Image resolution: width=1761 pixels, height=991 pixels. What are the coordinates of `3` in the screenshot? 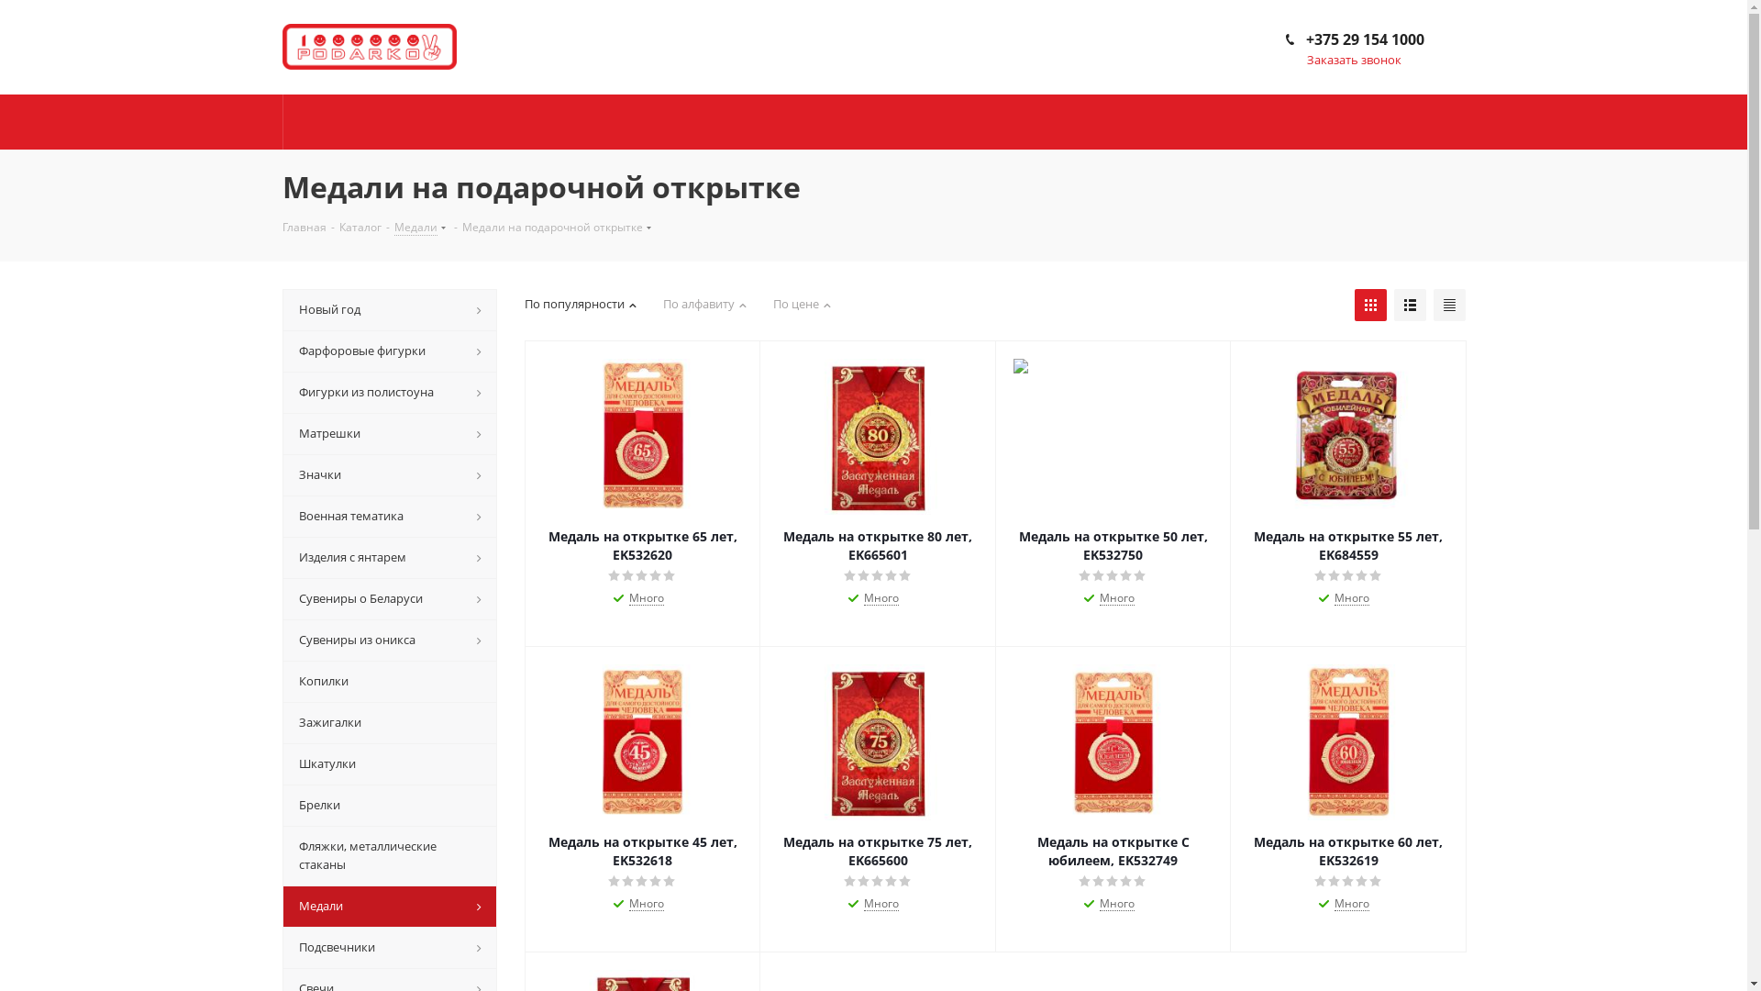 It's located at (642, 576).